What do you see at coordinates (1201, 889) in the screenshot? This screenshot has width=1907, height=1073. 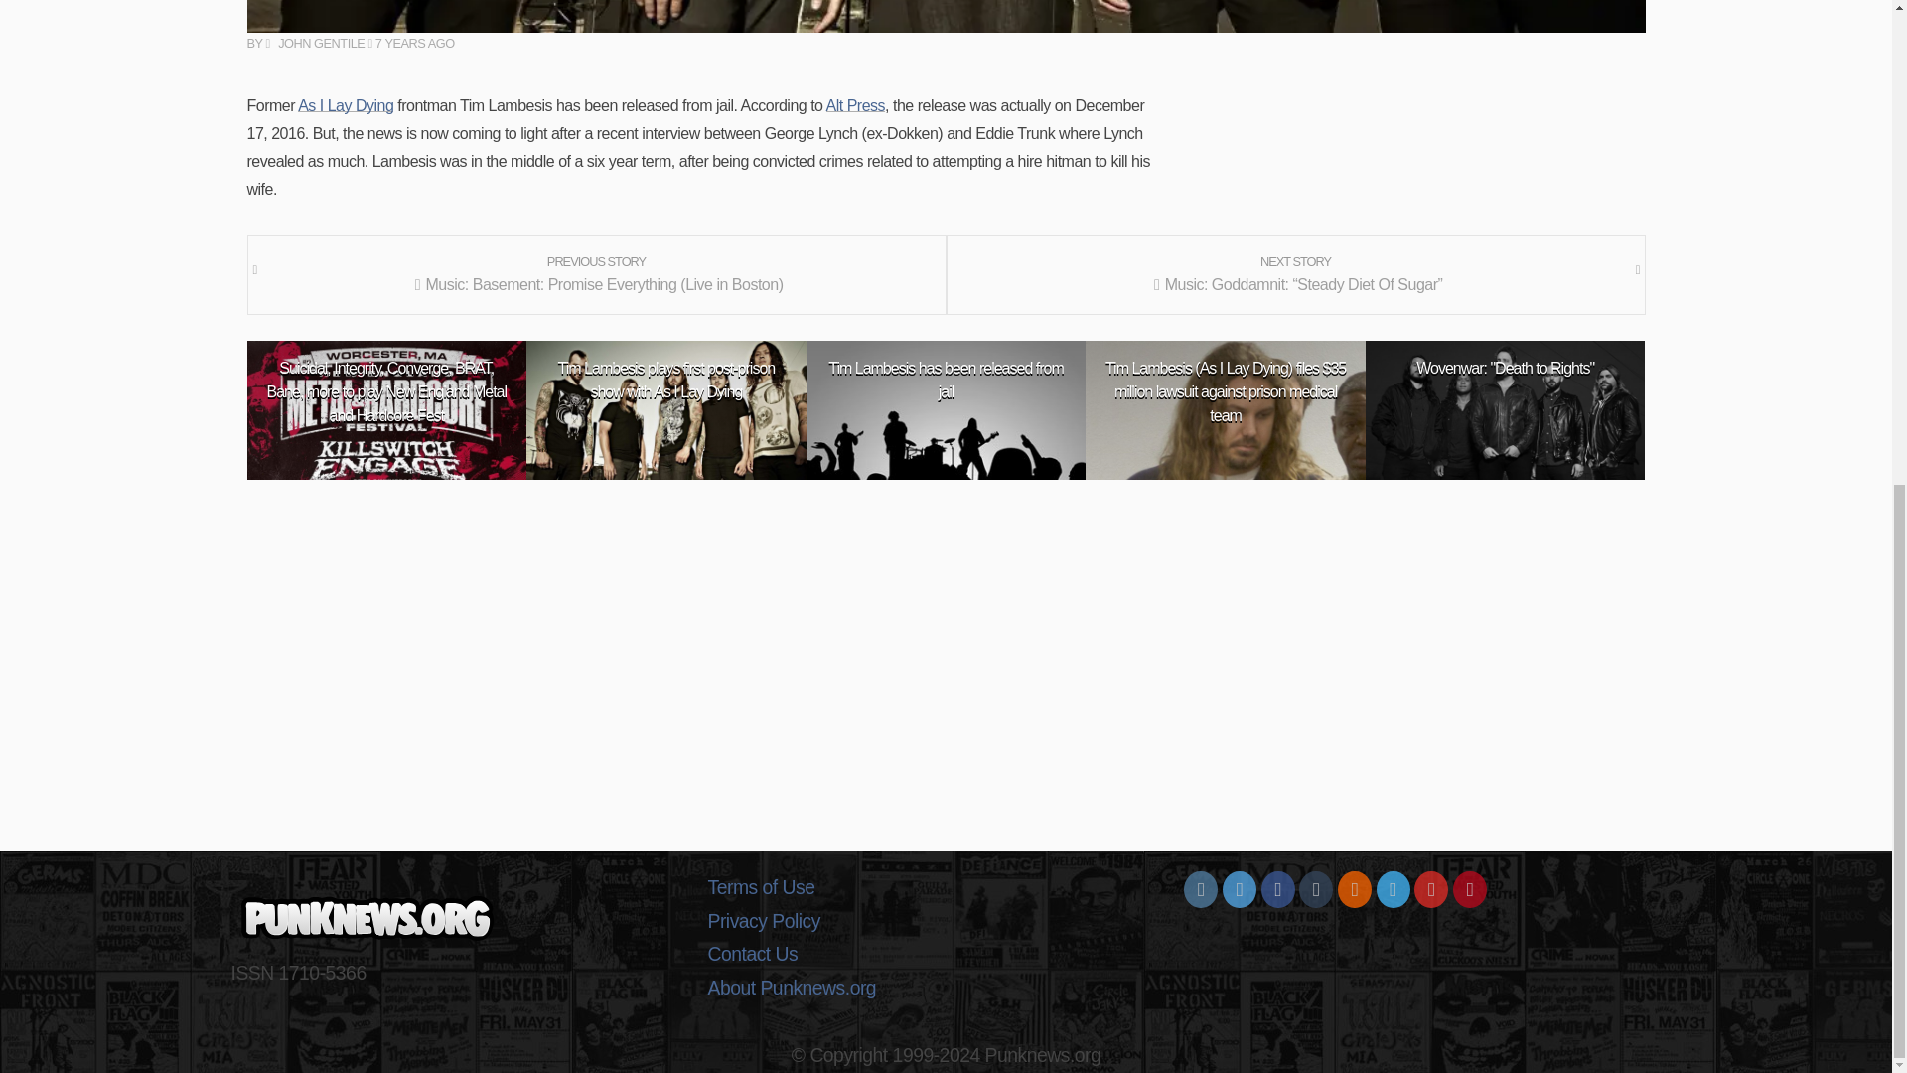 I see `Punknews.org on Instagram` at bounding box center [1201, 889].